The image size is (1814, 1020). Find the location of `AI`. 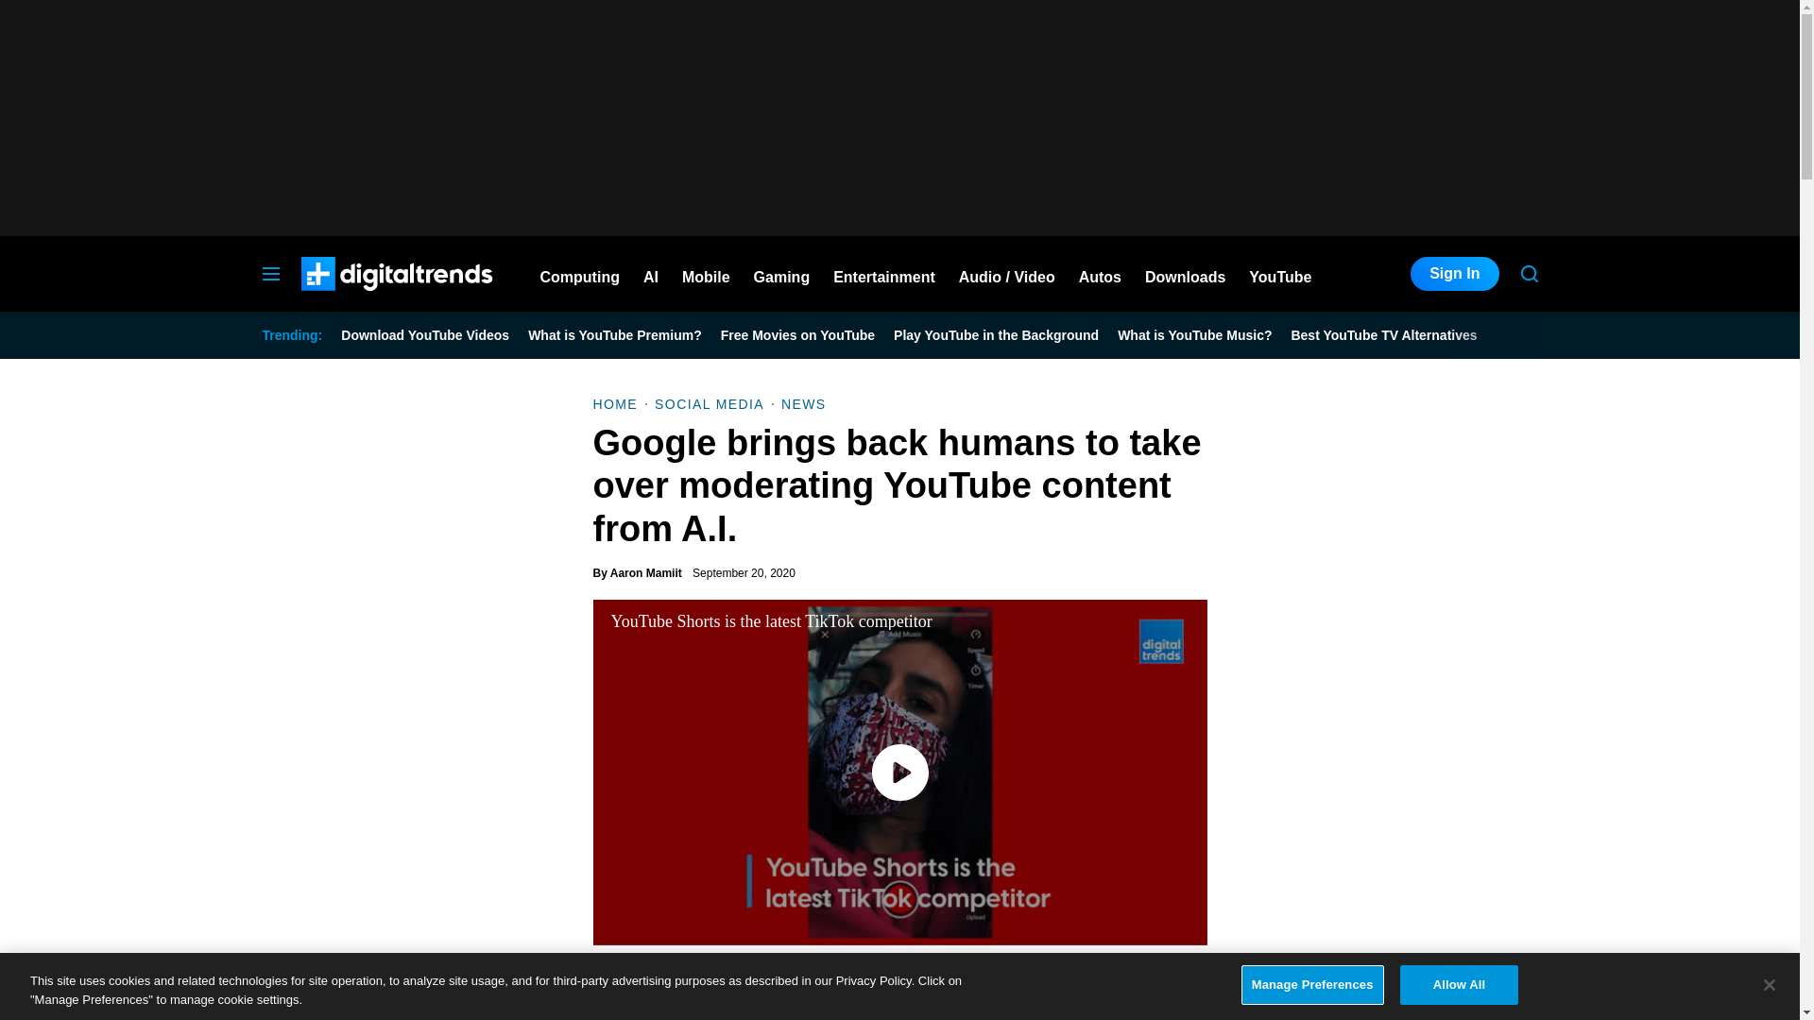

AI is located at coordinates (650, 274).